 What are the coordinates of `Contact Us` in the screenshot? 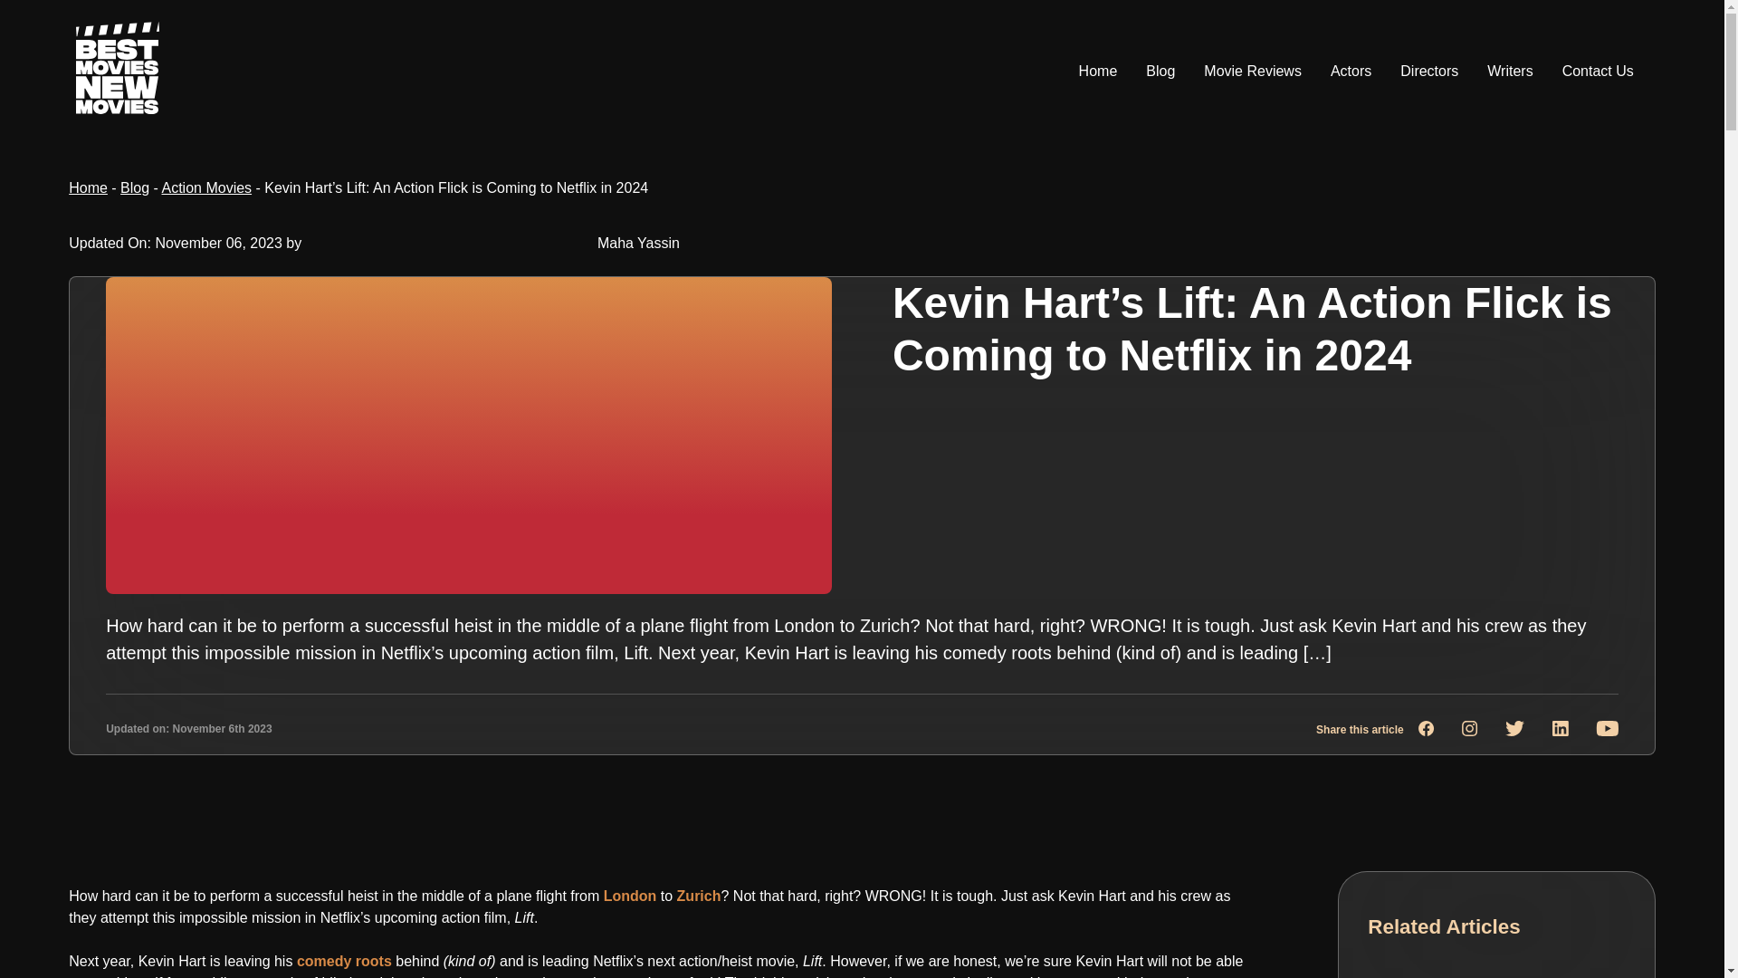 It's located at (1598, 71).